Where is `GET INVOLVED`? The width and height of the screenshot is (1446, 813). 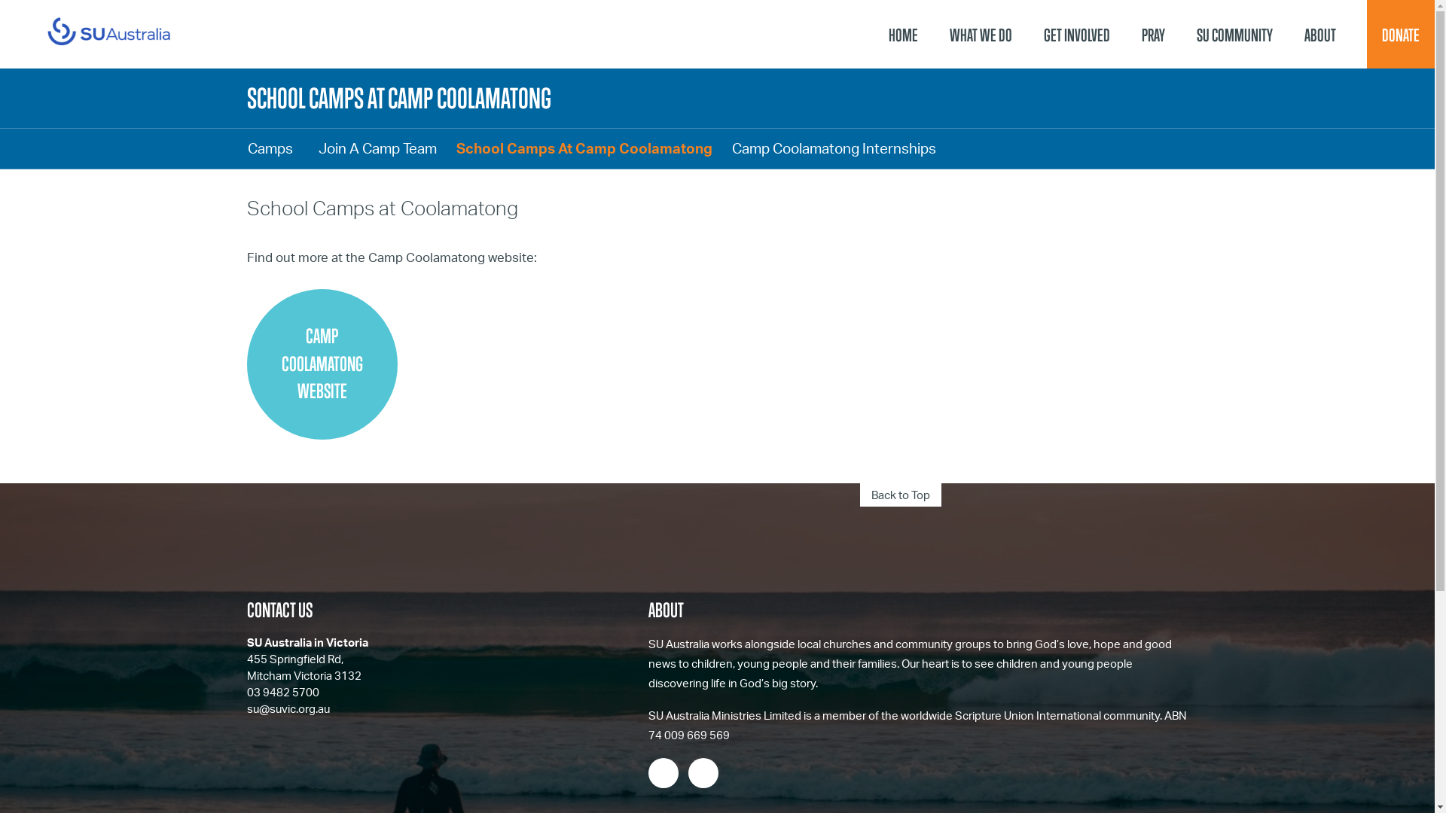 GET INVOLVED is located at coordinates (1077, 35).